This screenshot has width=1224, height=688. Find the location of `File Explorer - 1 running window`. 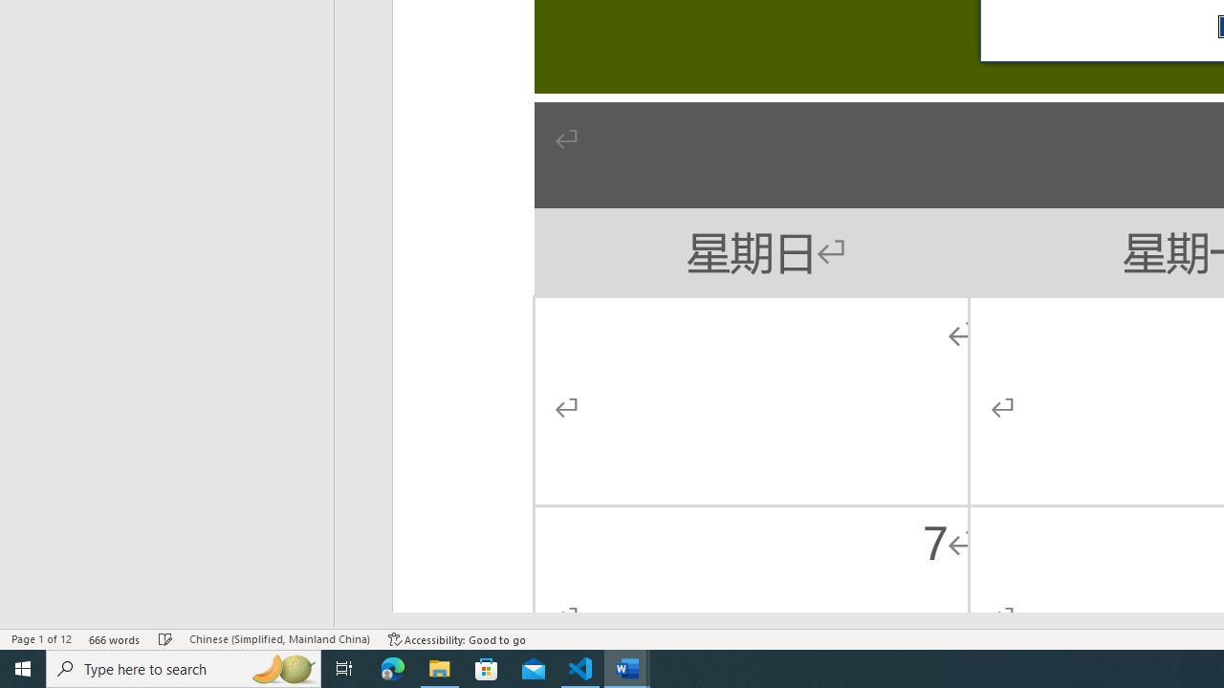

File Explorer - 1 running window is located at coordinates (440, 669).